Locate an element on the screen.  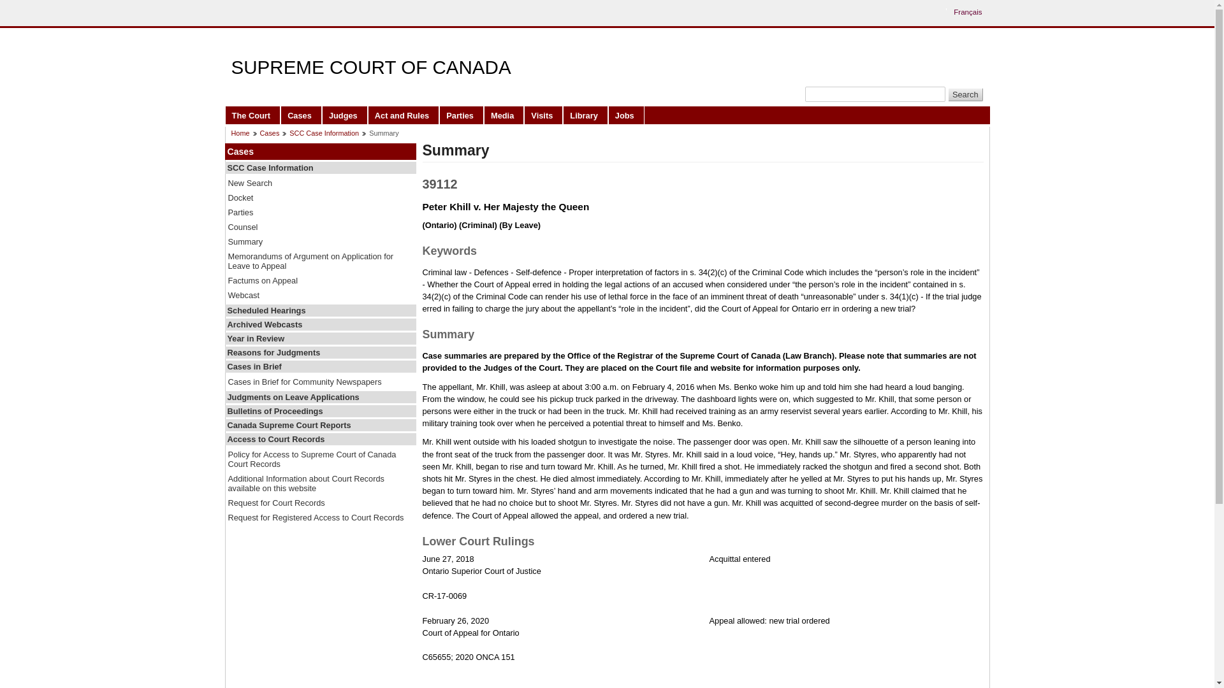
SUPREME COURT OF CANADA is located at coordinates (370, 68).